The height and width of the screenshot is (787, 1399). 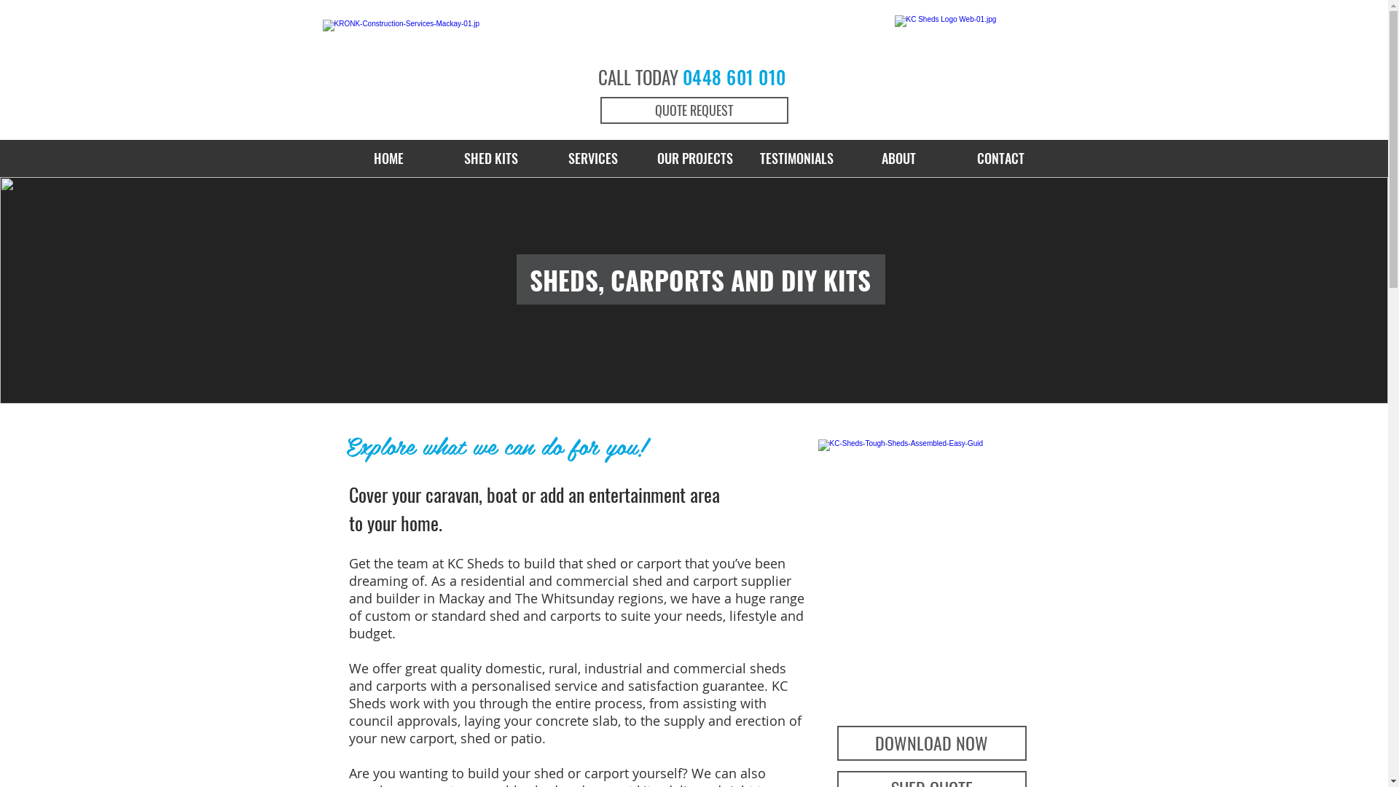 I want to click on OUR PROJECTS, so click(x=695, y=159).